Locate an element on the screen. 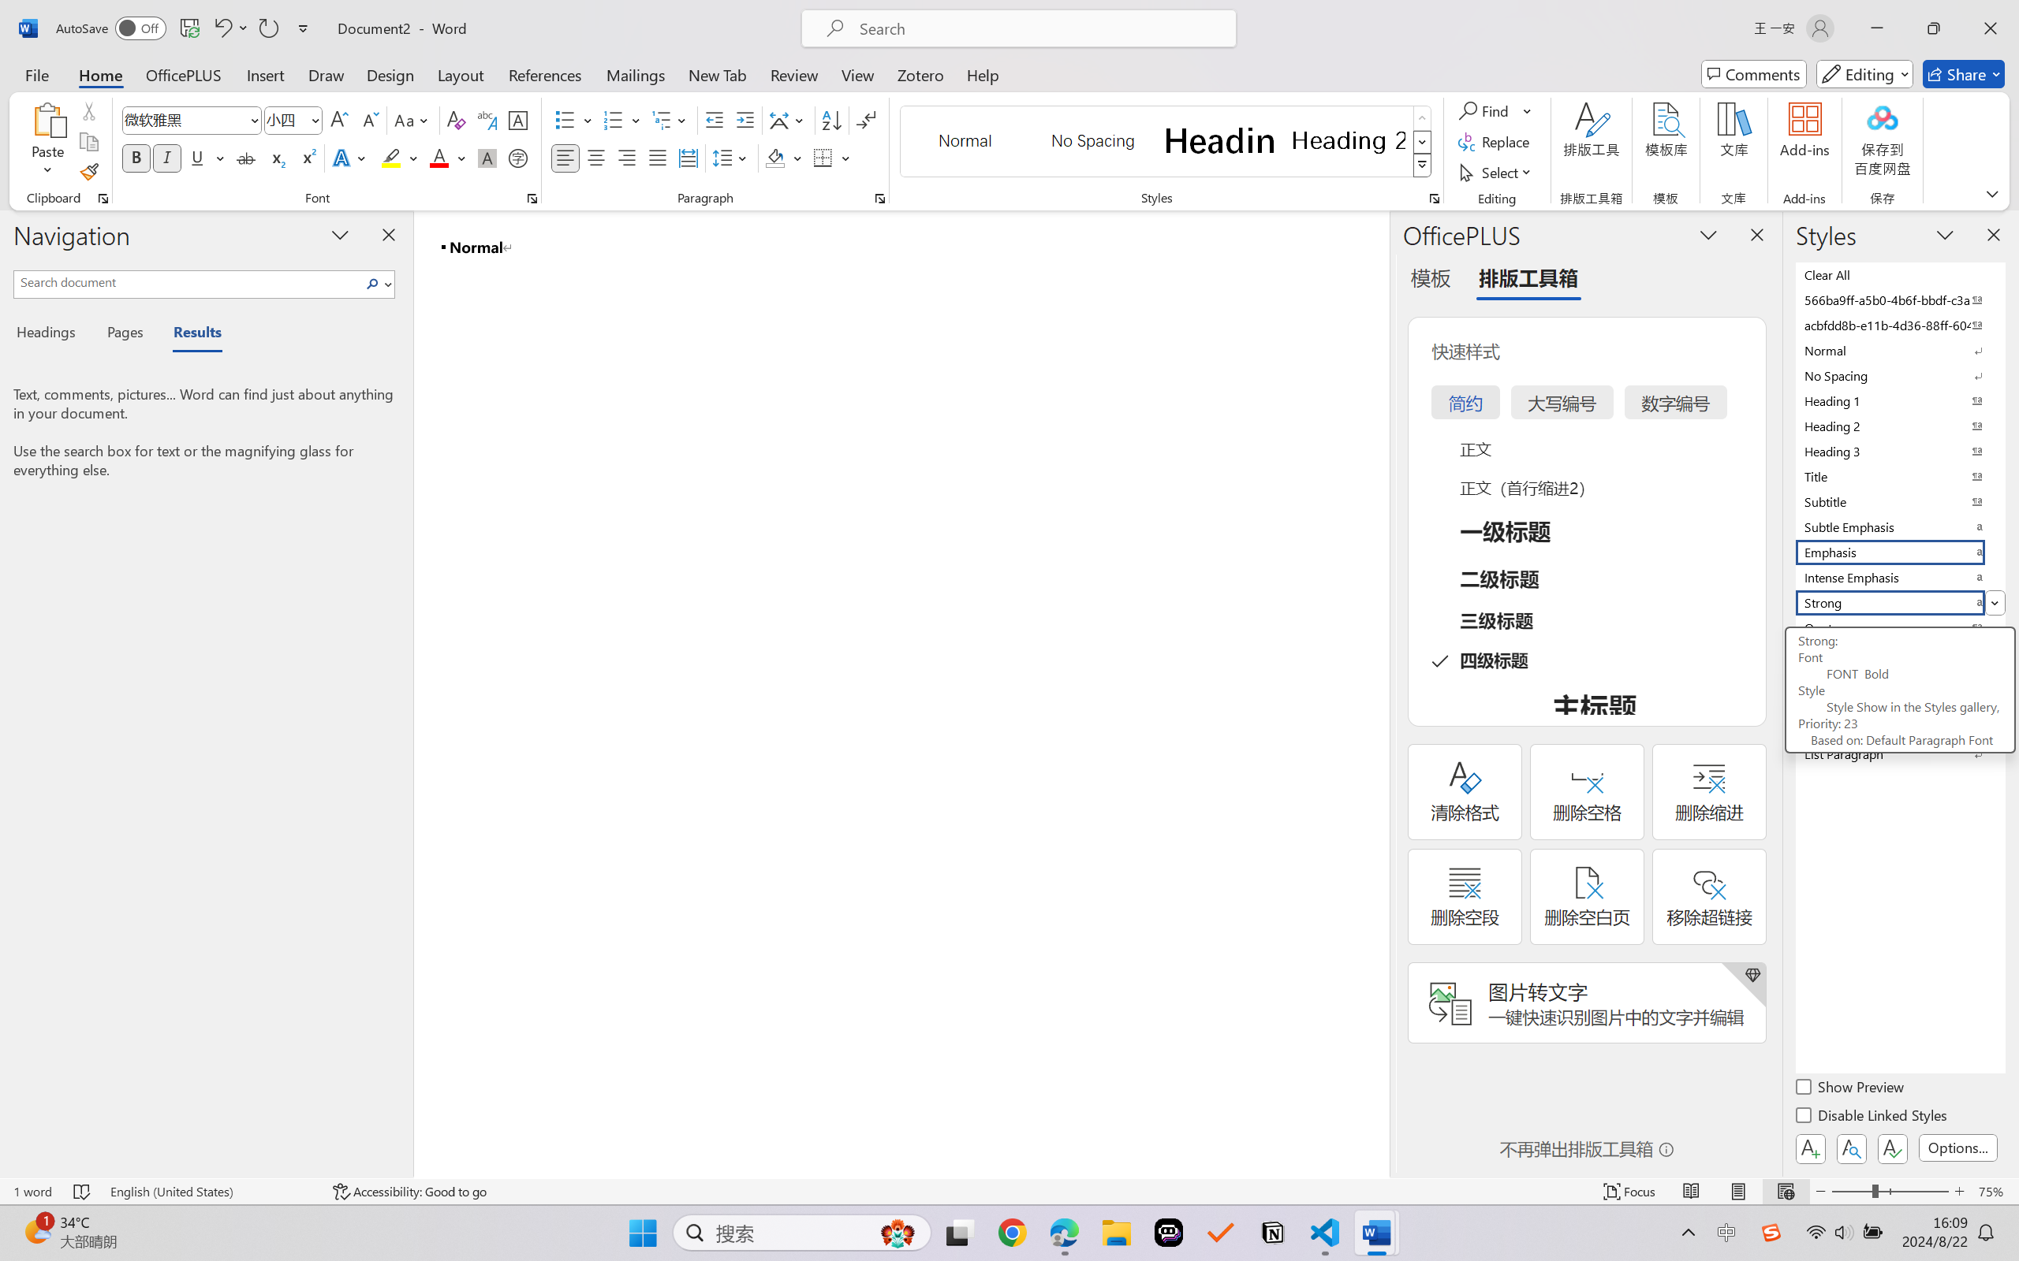  AutomationID: DynamicSearchBoxGleamImage is located at coordinates (898, 1233).